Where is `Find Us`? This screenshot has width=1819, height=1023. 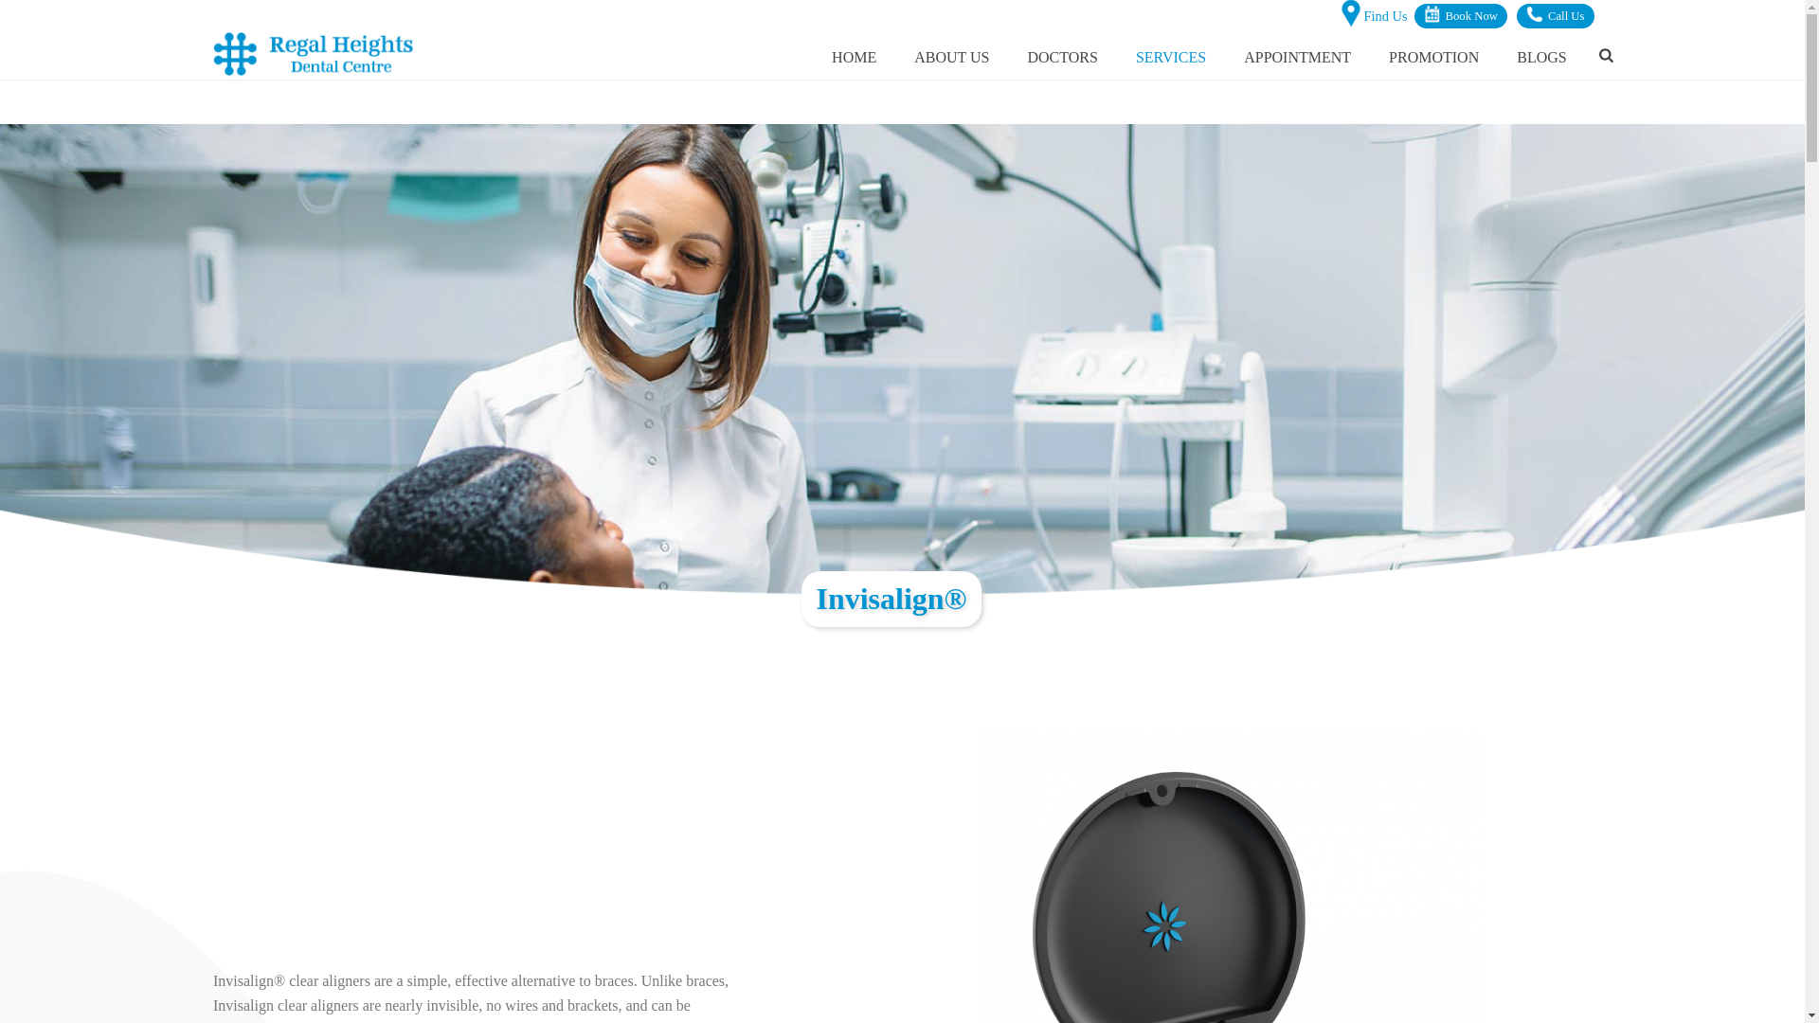
Find Us is located at coordinates (1372, 17).